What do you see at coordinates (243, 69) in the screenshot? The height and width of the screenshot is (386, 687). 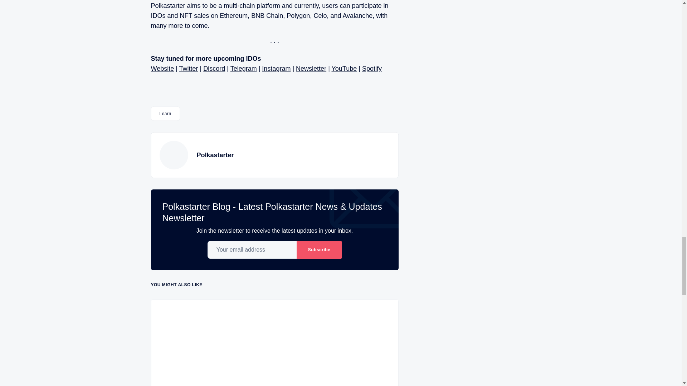 I see `Telegram` at bounding box center [243, 69].